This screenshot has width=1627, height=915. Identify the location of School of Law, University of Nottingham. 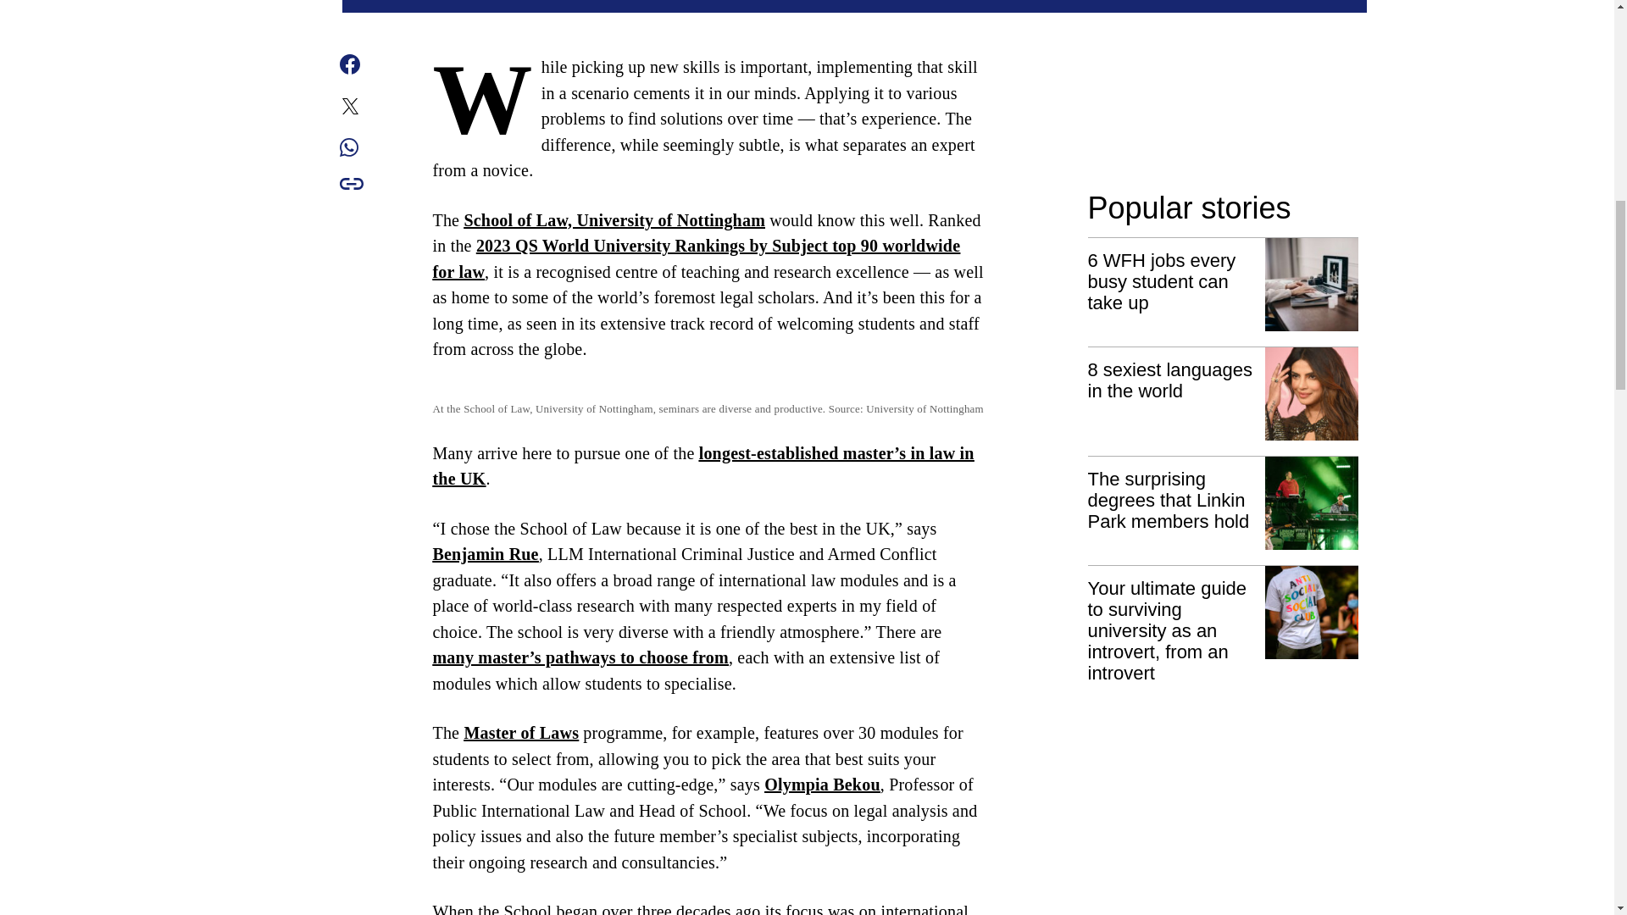
(614, 219).